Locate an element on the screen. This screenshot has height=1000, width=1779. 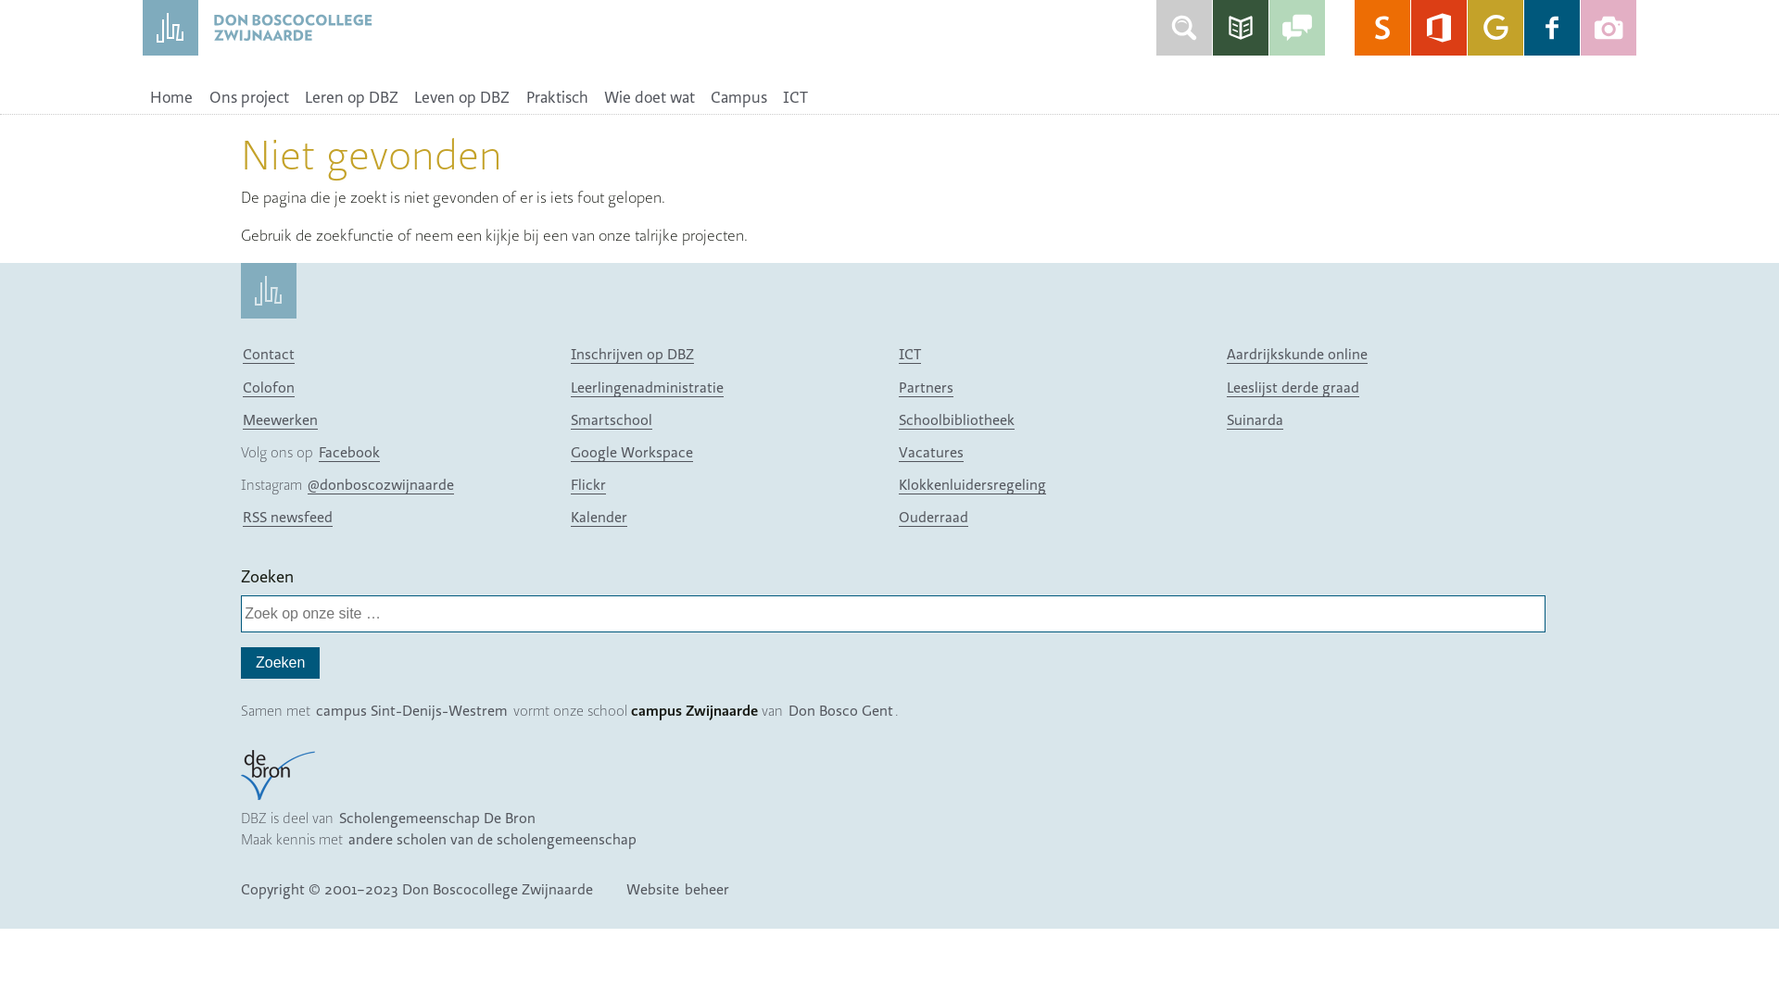
Smartschool is located at coordinates (612, 420).